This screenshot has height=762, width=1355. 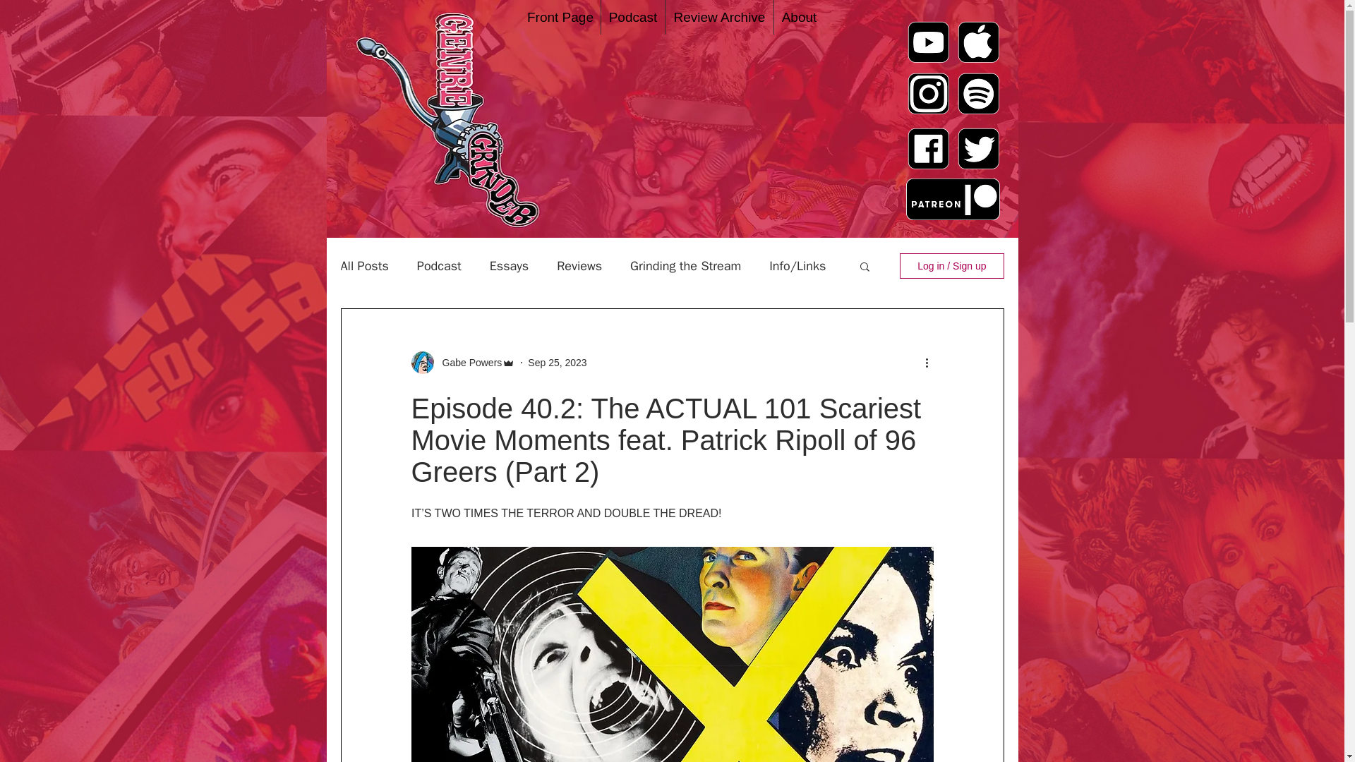 I want to click on Front Page, so click(x=560, y=17).